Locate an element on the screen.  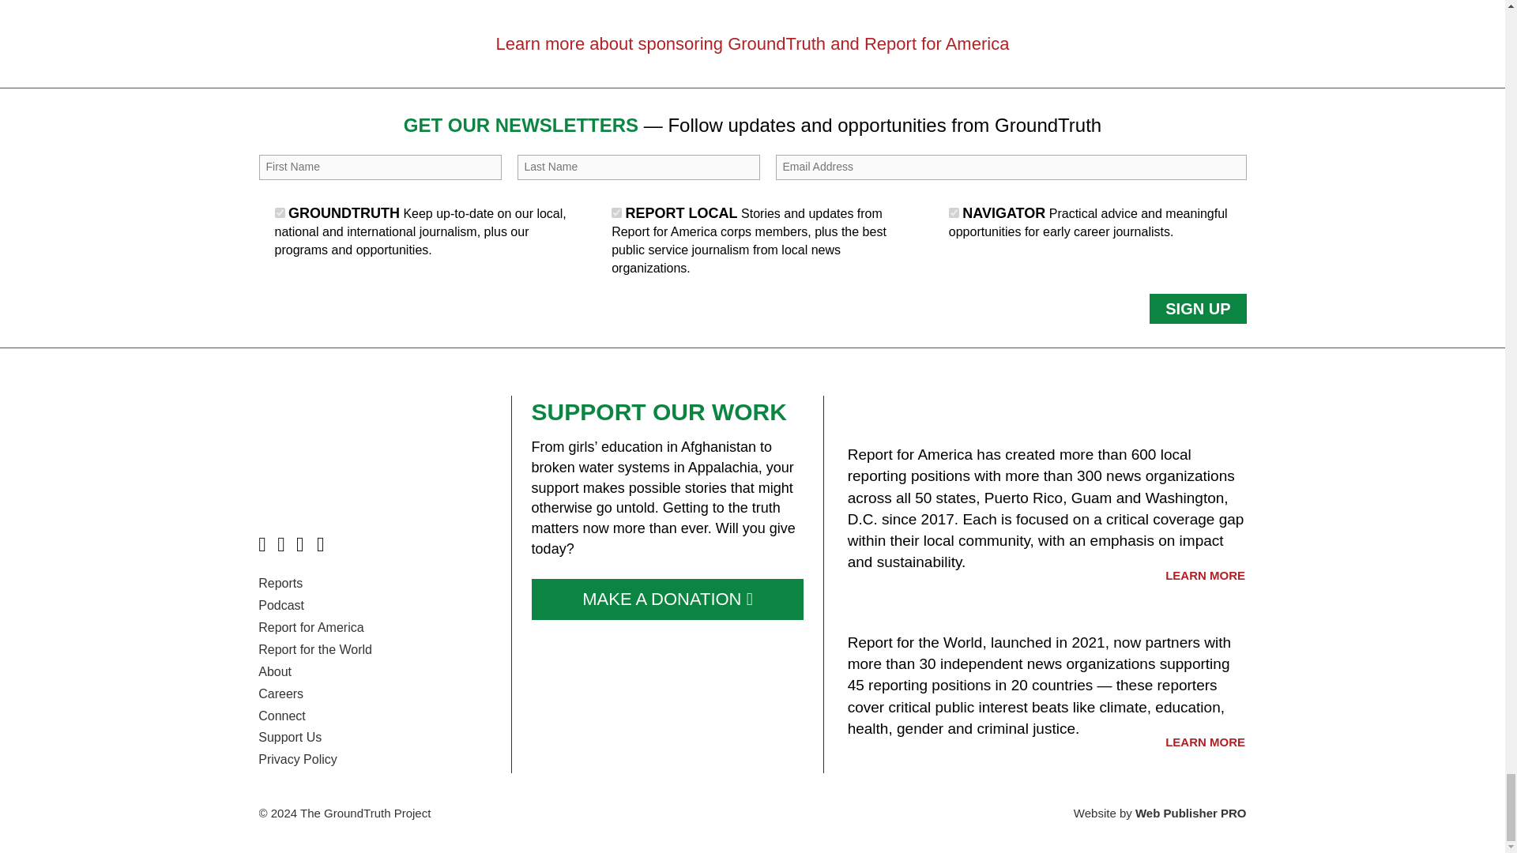
9afb6f4318 is located at coordinates (280, 213).